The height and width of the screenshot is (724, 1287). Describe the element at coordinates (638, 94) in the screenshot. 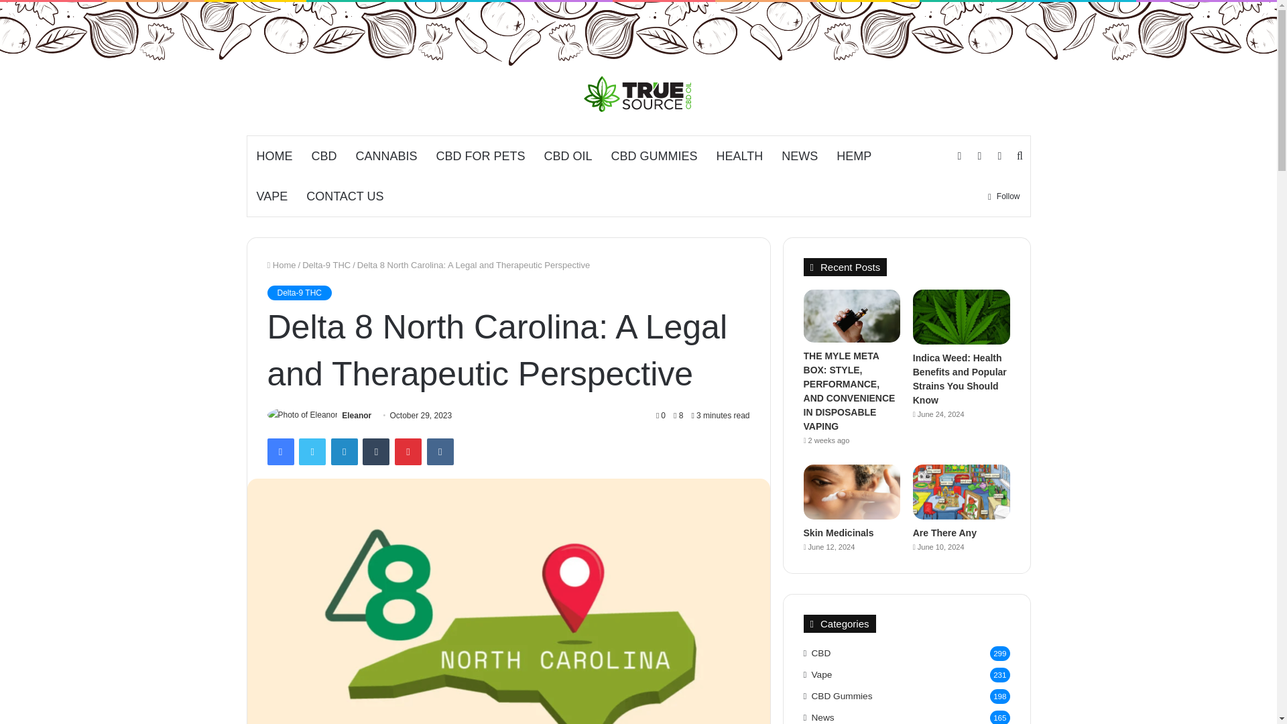

I see `TRUE SOURCE CBD OIL` at that location.